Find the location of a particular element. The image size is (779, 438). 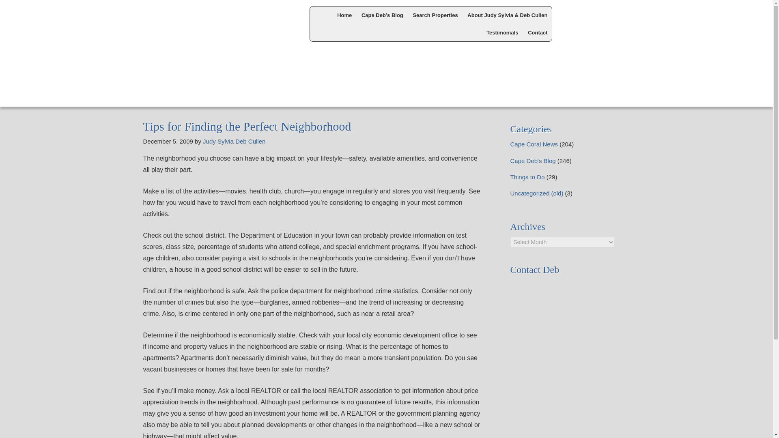

Twitter is located at coordinates (591, 15).